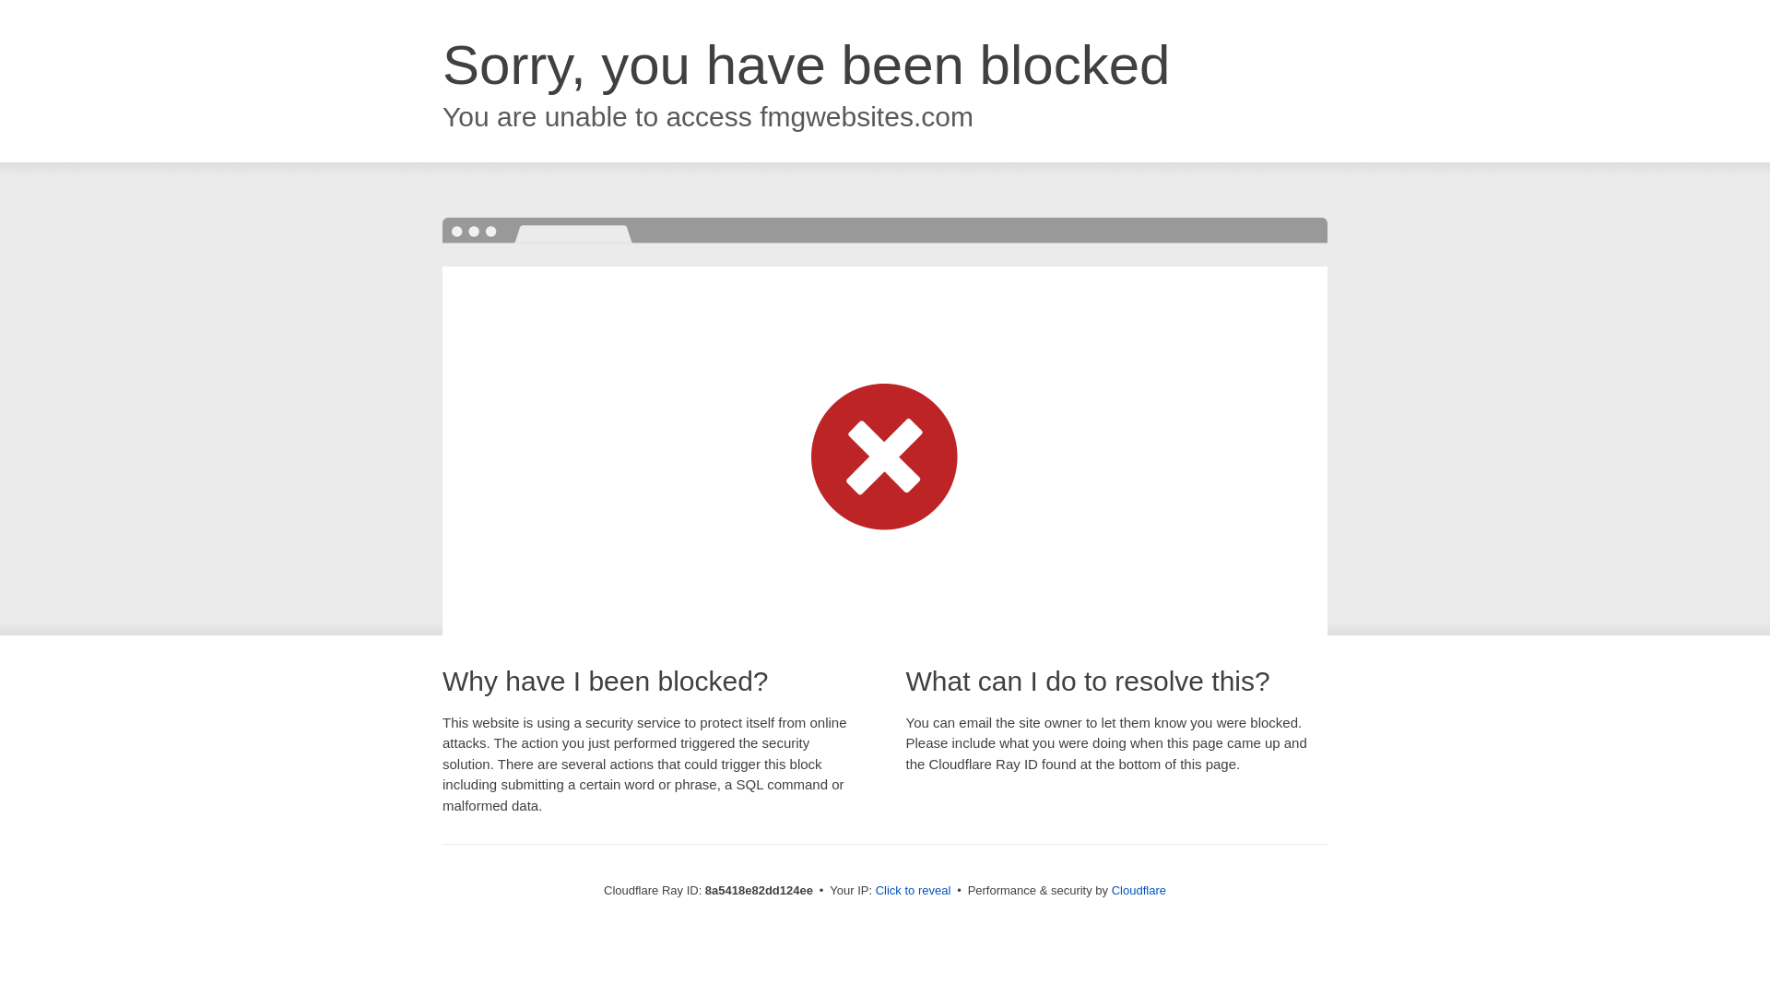  What do you see at coordinates (914, 891) in the screenshot?
I see `Click to reveal` at bounding box center [914, 891].